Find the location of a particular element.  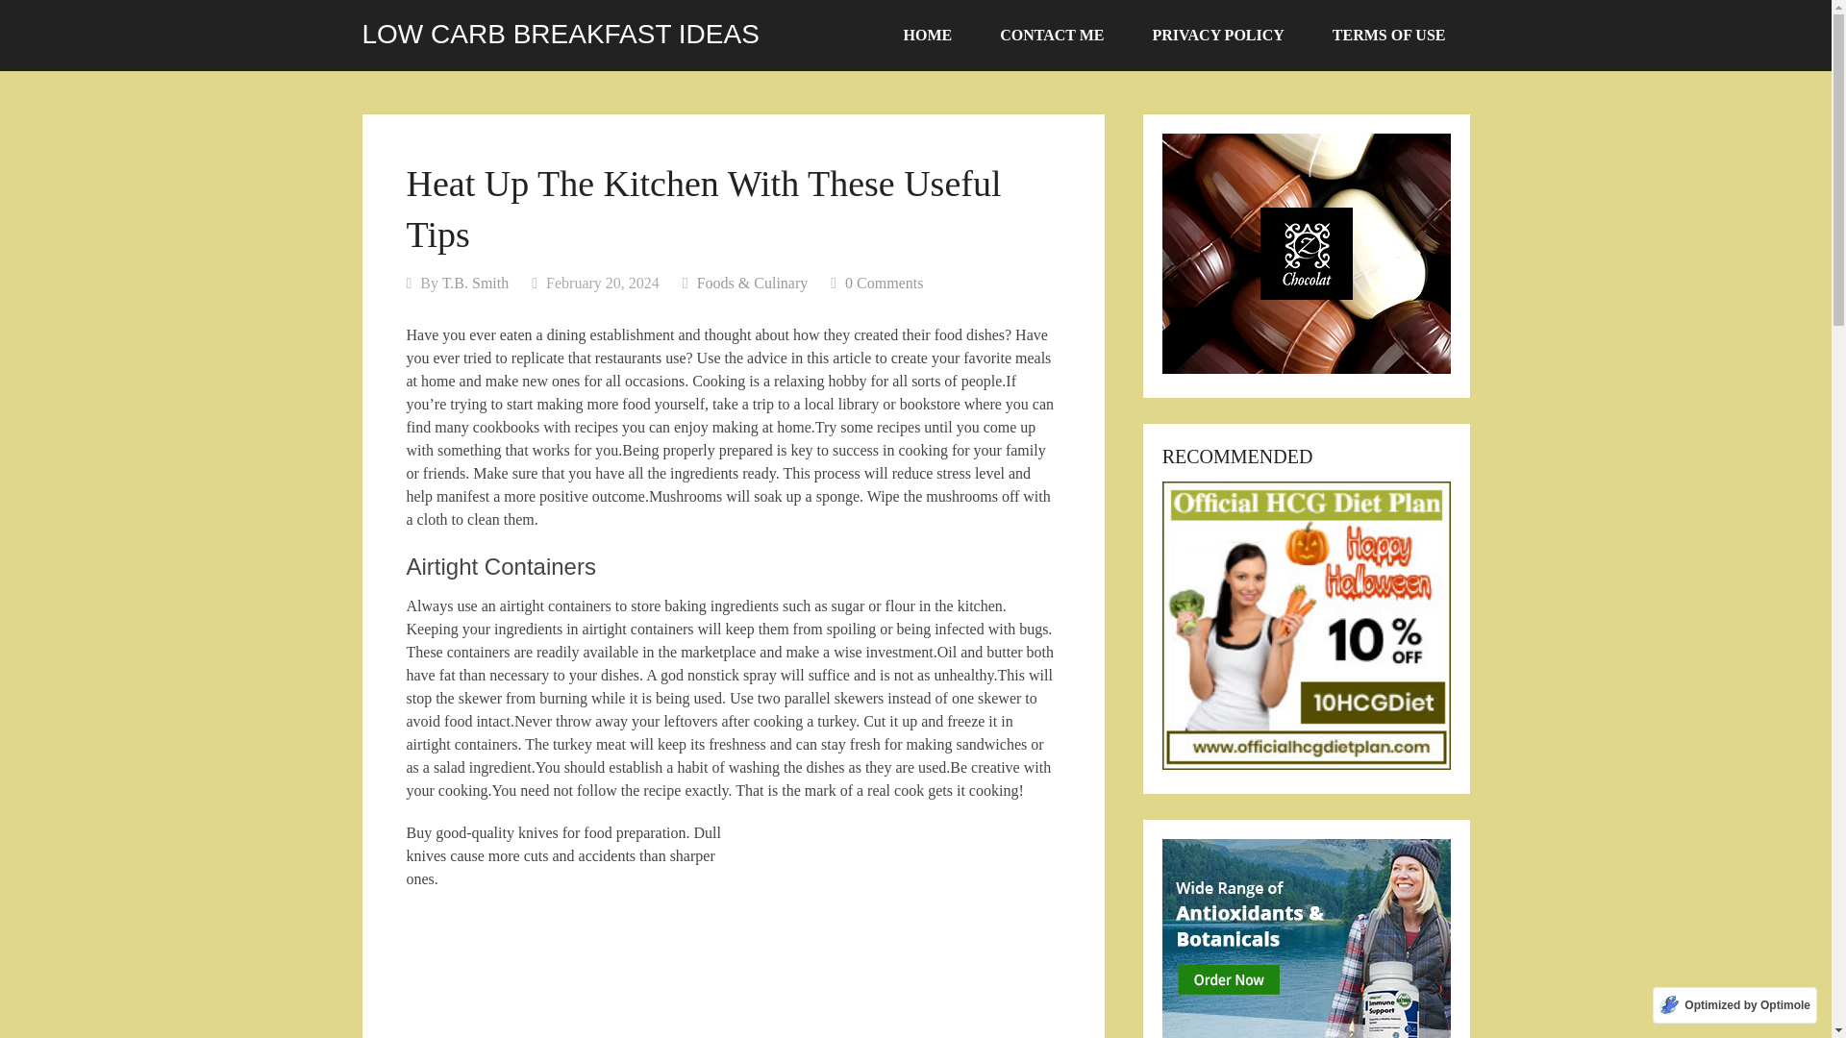

TERMS OF USE is located at coordinates (1388, 36).